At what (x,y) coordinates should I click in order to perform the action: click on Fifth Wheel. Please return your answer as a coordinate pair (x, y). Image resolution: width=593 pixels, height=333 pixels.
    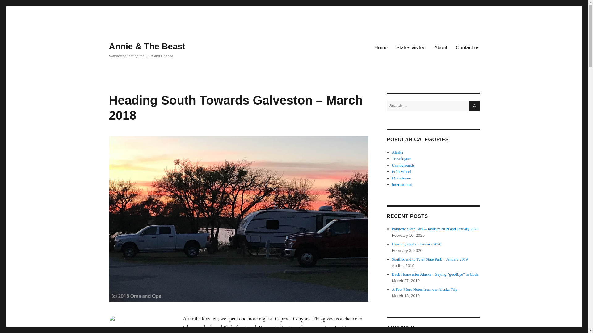
    Looking at the image, I should click on (402, 171).